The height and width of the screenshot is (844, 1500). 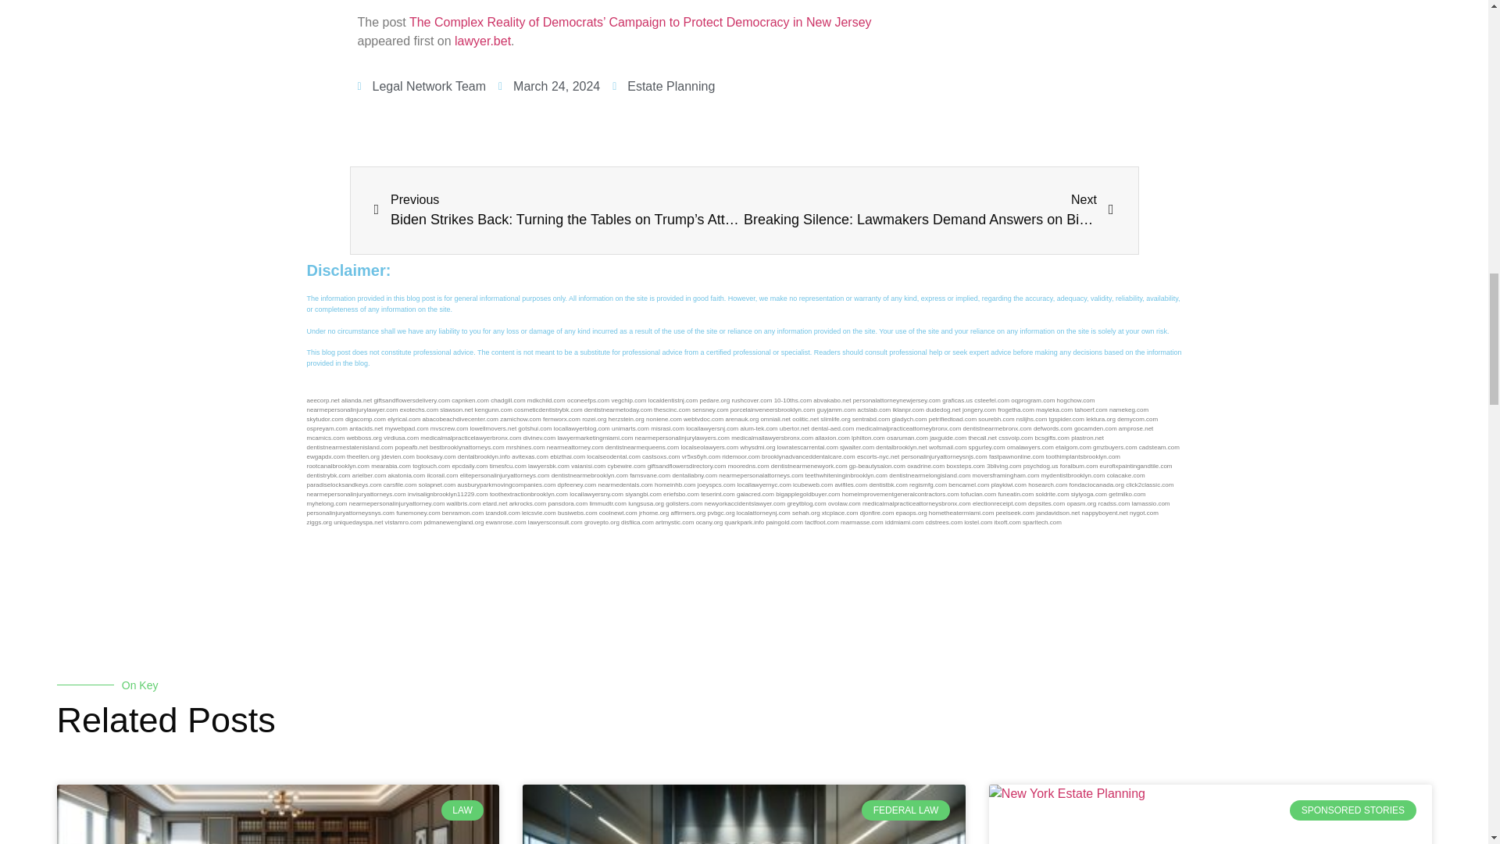 I want to click on personalattorneynewjersey.com, so click(x=897, y=400).